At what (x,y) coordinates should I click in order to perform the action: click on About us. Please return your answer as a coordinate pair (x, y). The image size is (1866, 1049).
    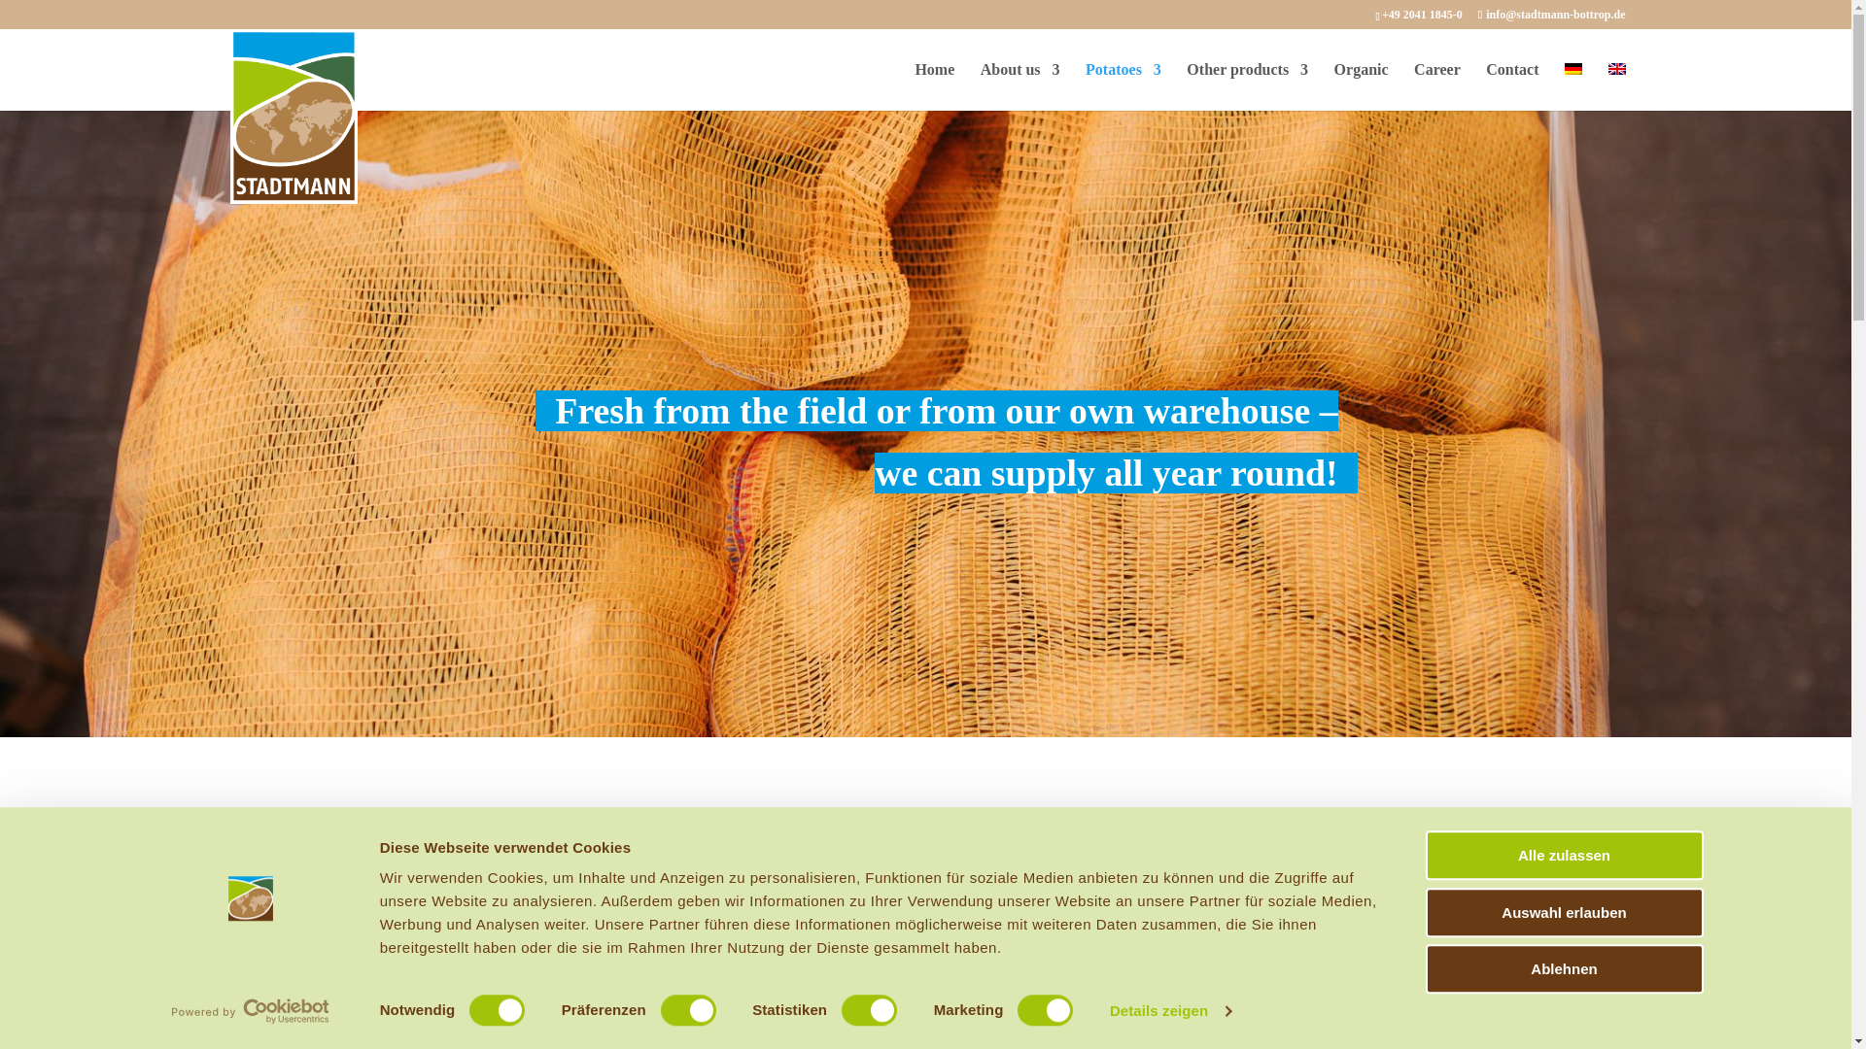
    Looking at the image, I should click on (1020, 86).